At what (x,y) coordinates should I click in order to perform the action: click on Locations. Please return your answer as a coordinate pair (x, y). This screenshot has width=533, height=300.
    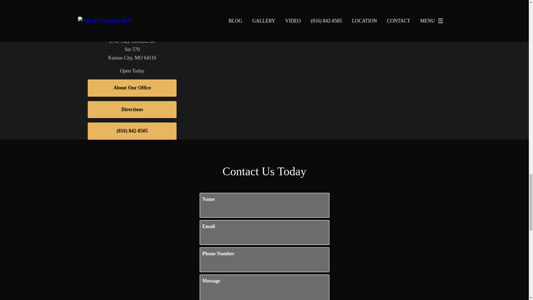
    Looking at the image, I should click on (374, 22).